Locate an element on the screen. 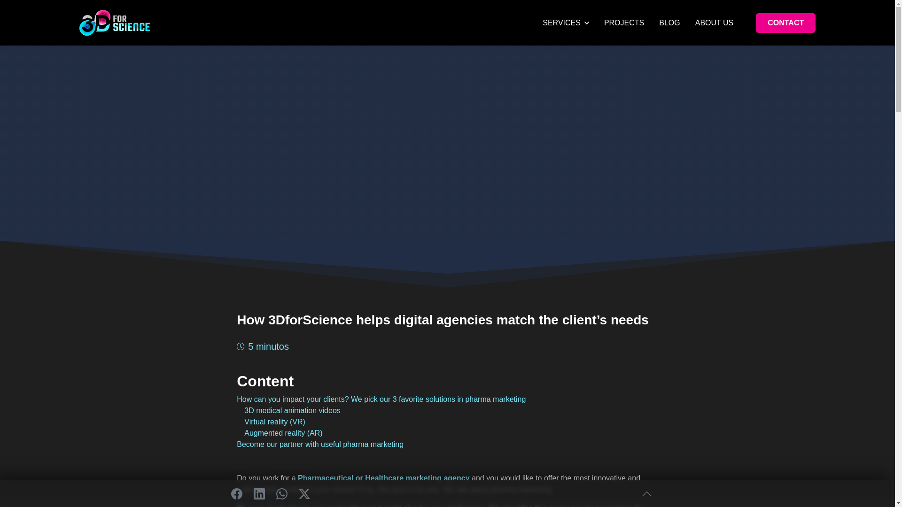  Blog is located at coordinates (669, 23).